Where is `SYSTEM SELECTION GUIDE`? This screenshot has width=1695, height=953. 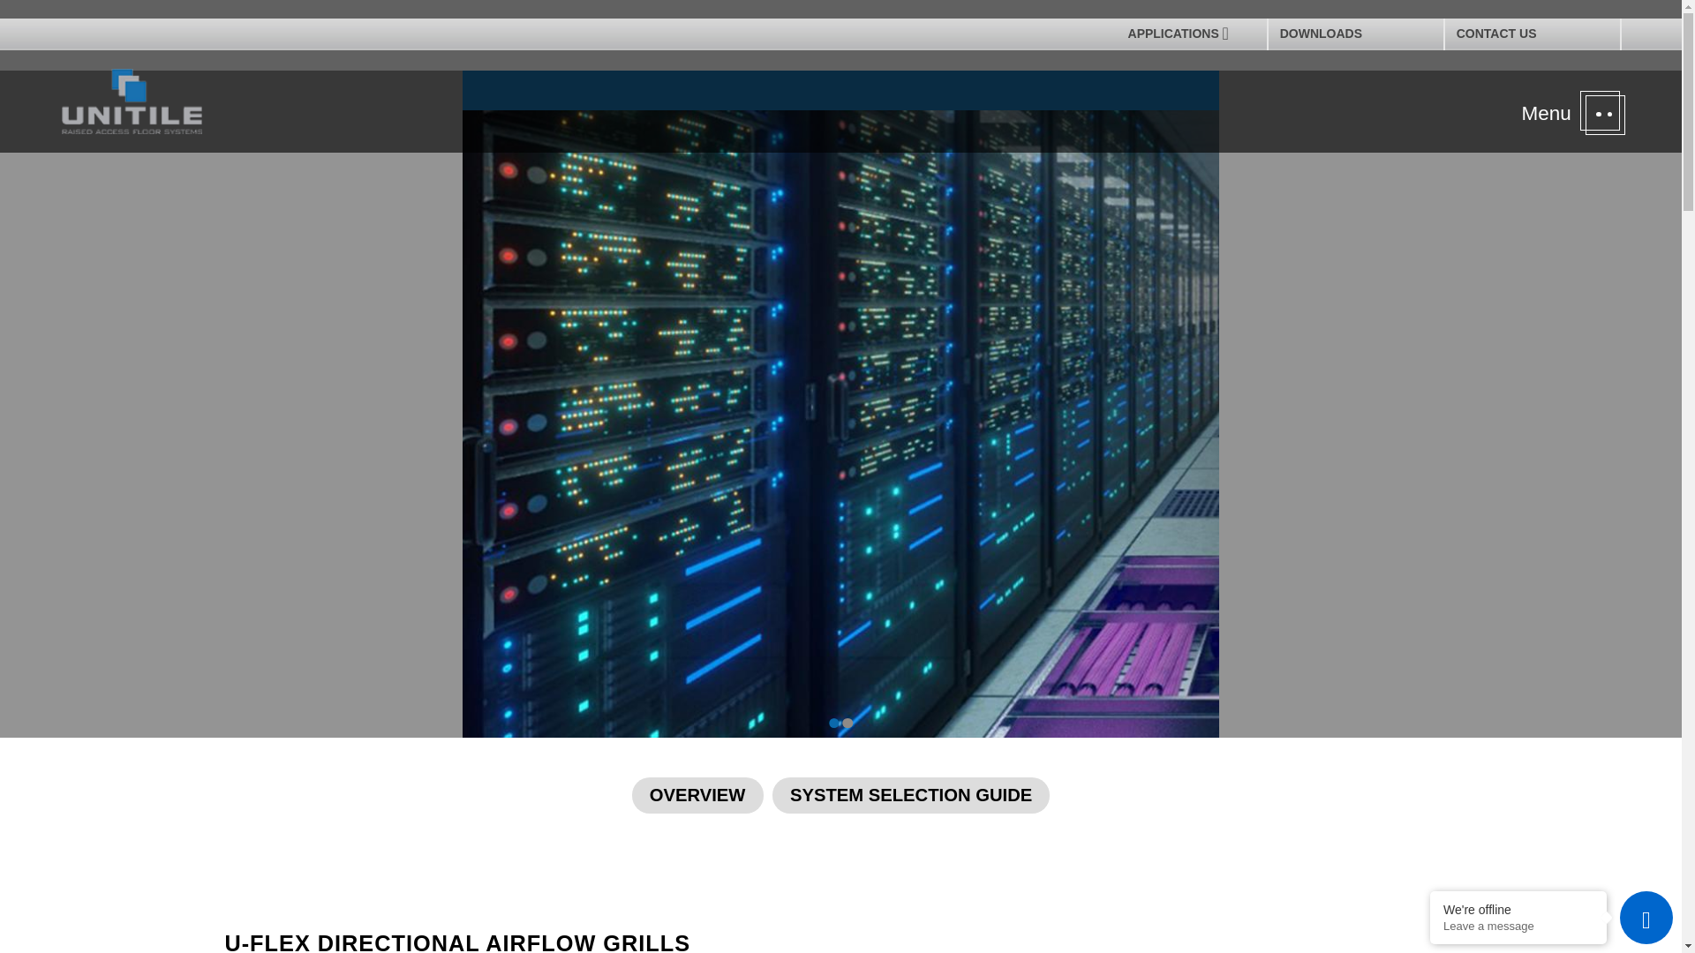
SYSTEM SELECTION GUIDE is located at coordinates (911, 795).